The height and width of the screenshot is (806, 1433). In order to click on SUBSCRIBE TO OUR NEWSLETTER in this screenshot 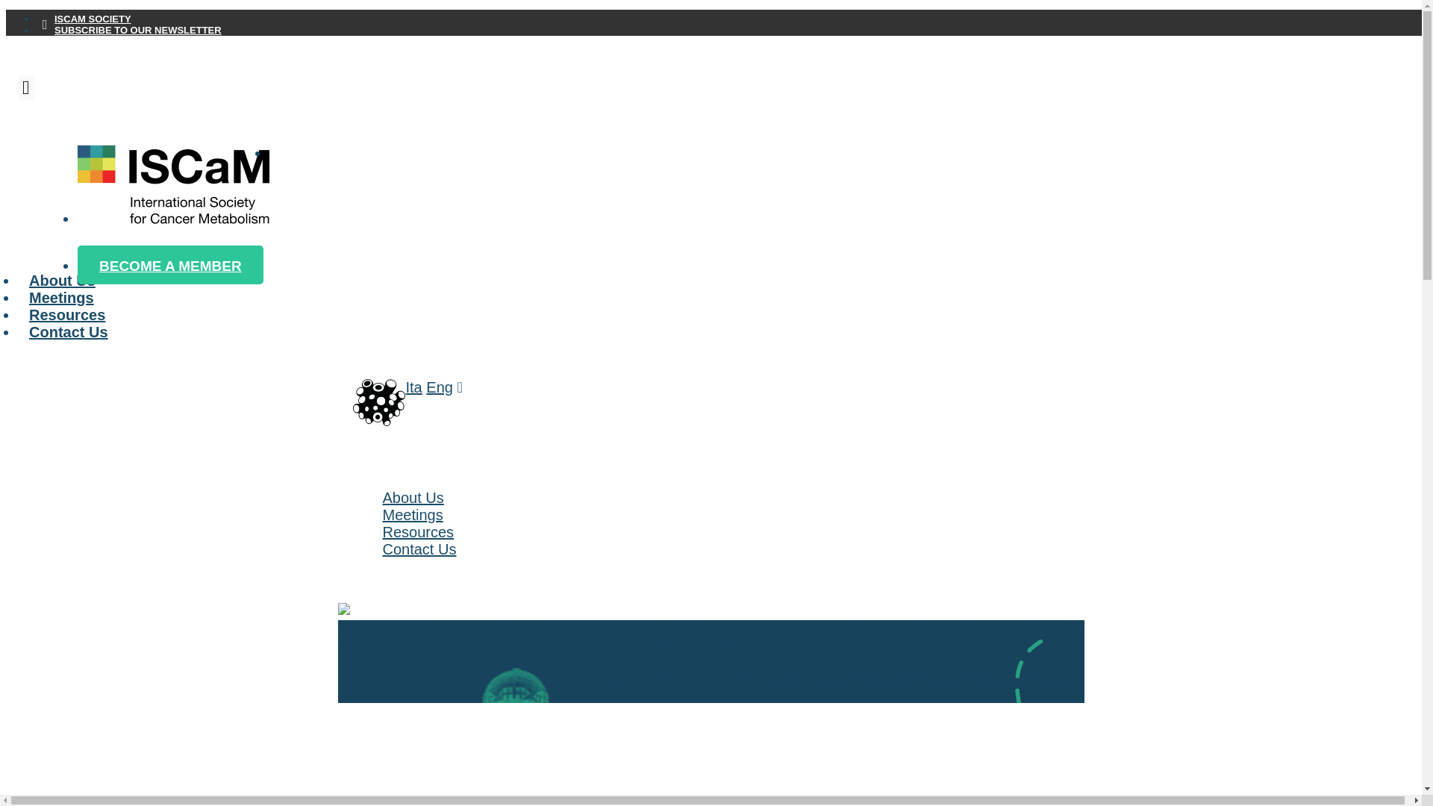, I will do `click(137, 30)`.